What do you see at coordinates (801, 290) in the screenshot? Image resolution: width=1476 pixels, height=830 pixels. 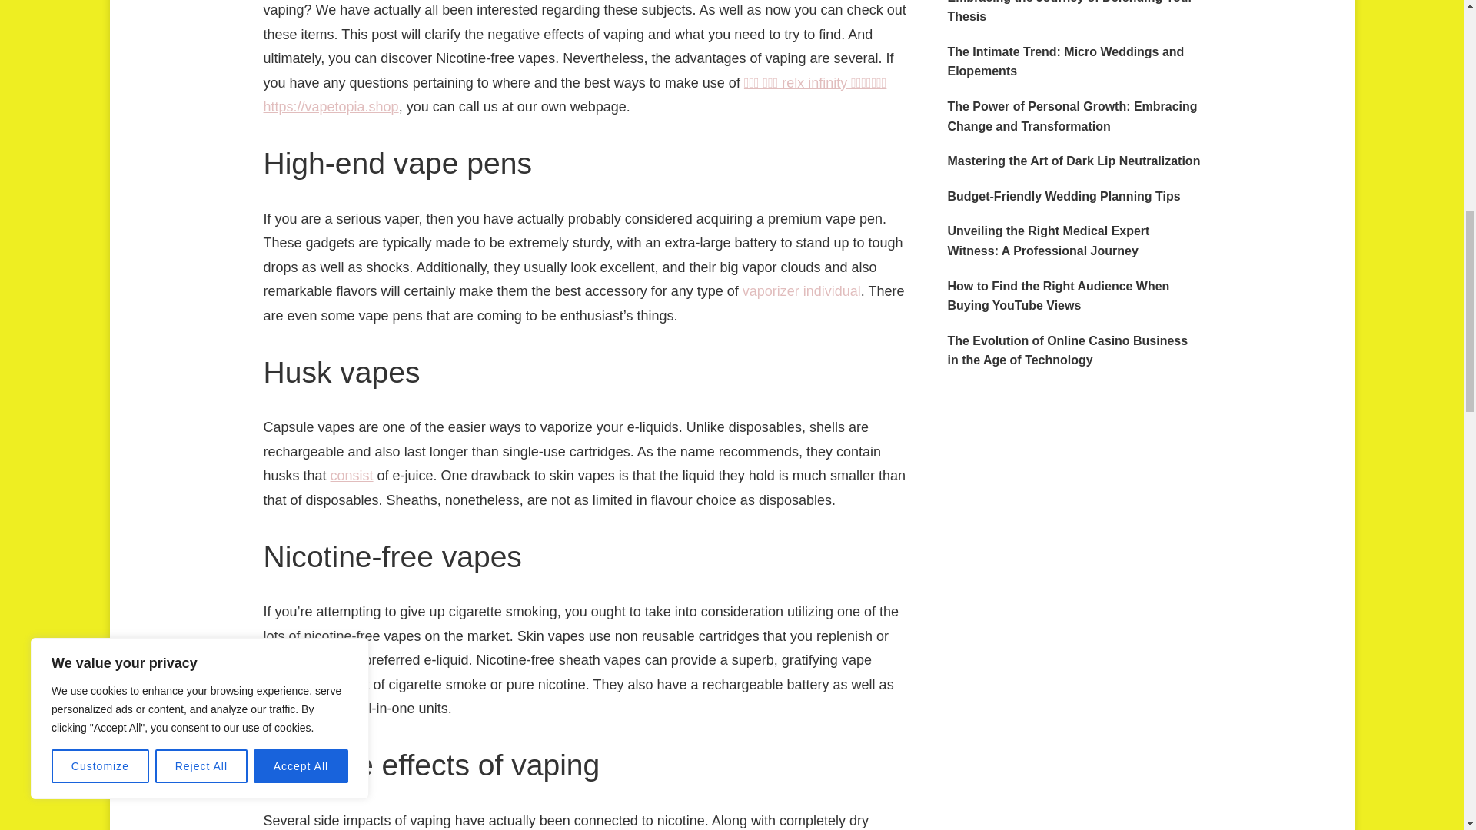 I see `vaporizer individual` at bounding box center [801, 290].